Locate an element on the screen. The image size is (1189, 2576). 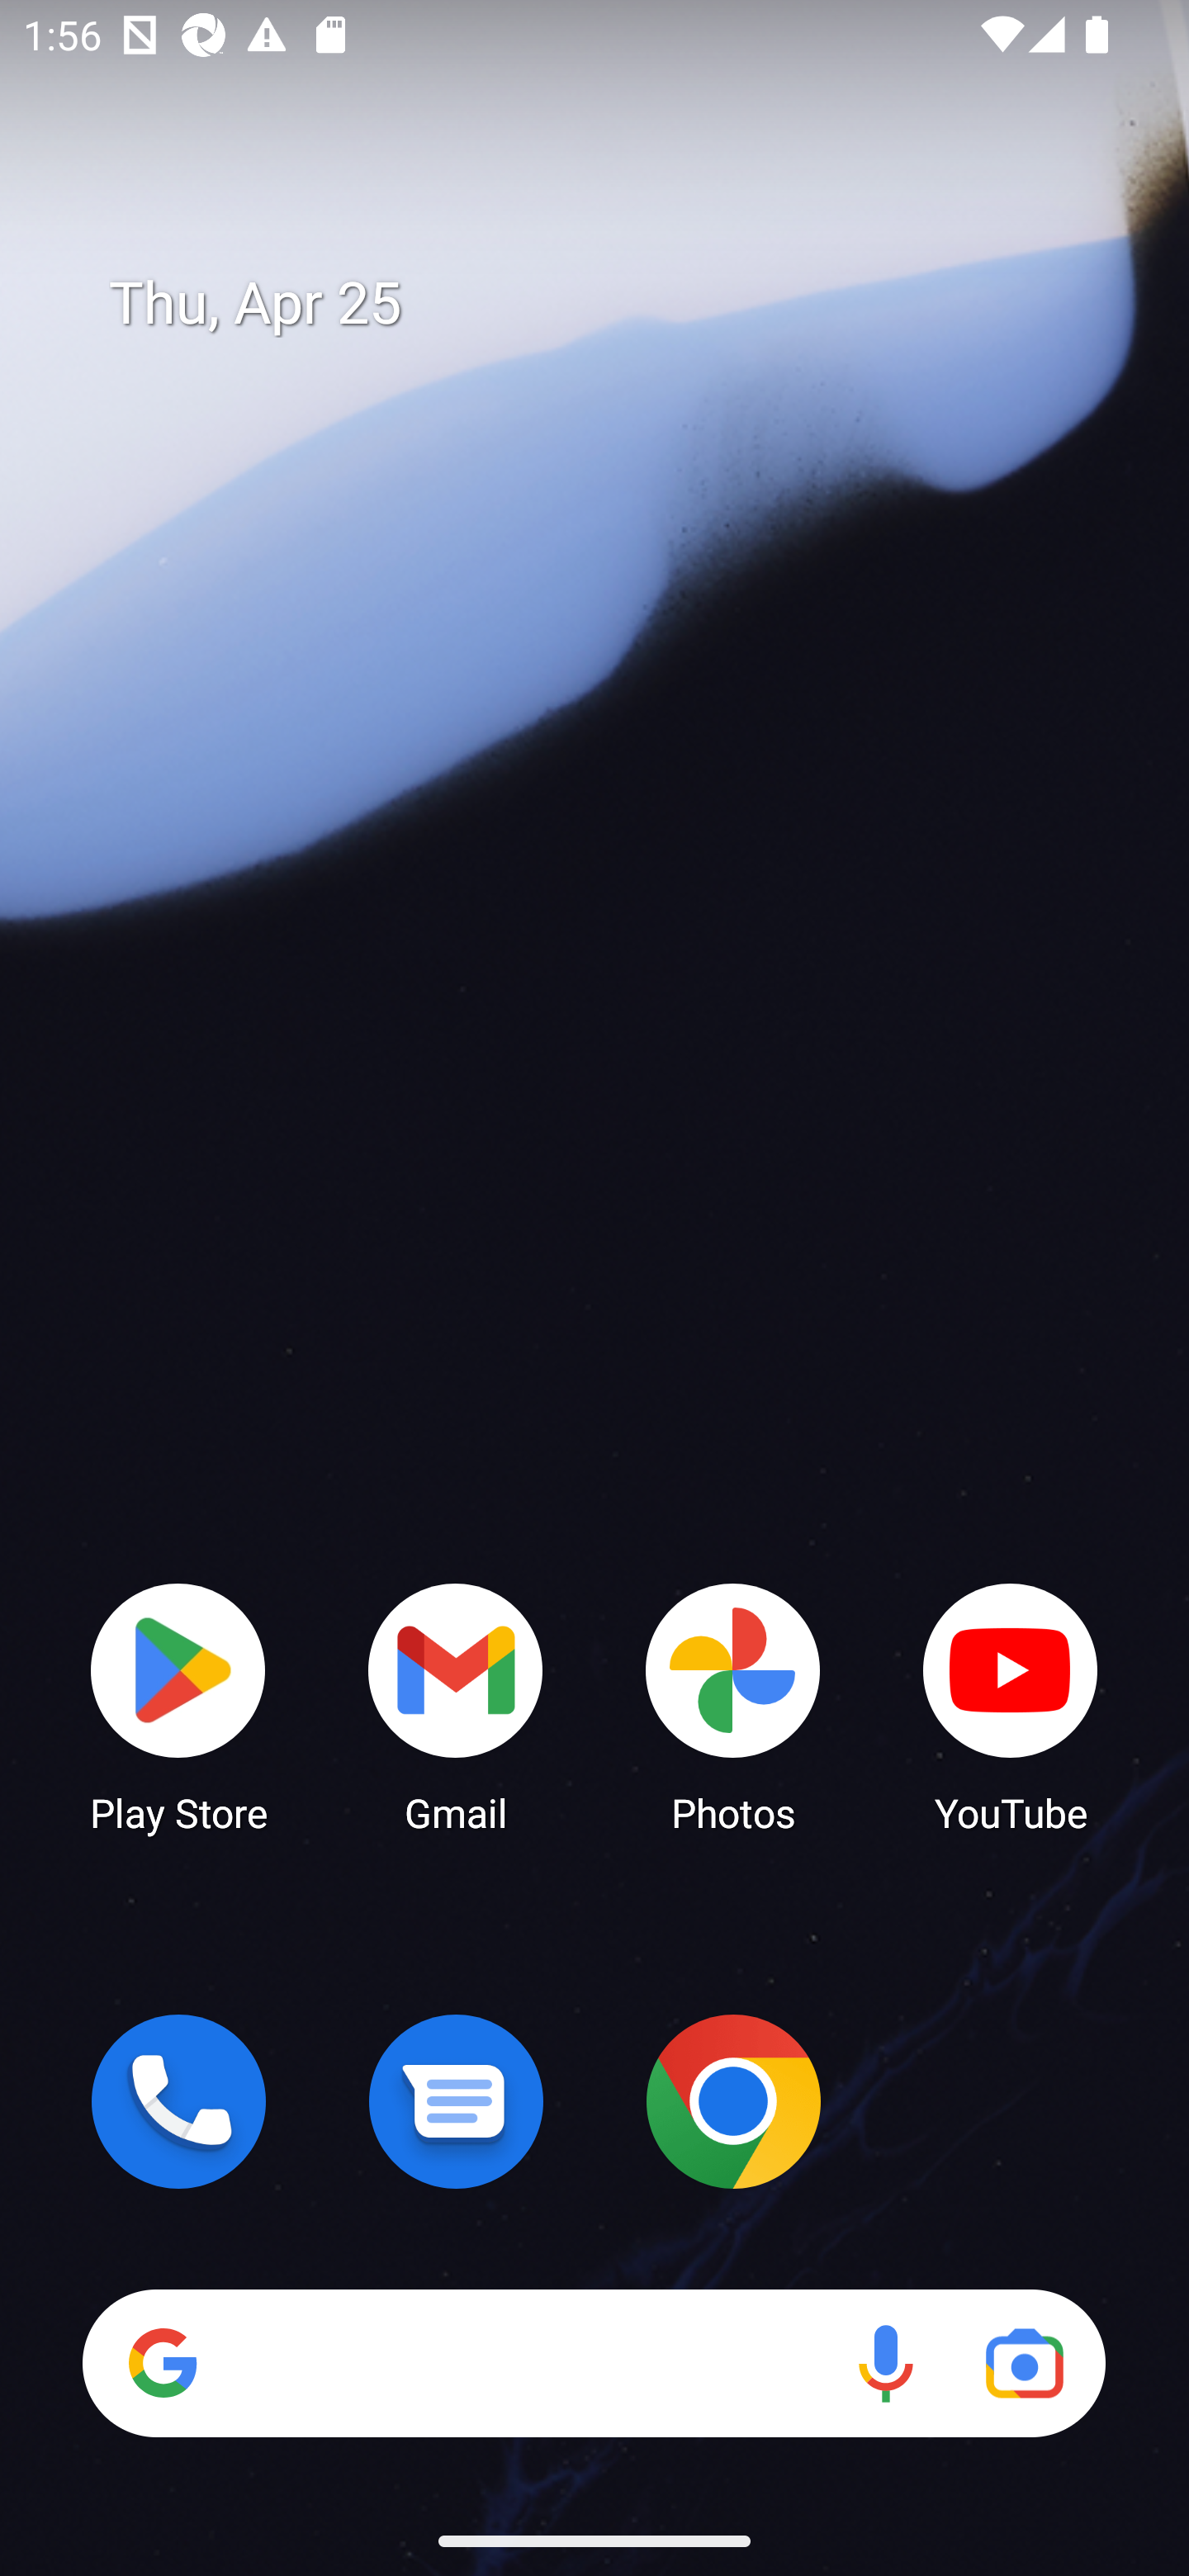
Chrome is located at coordinates (733, 2101).